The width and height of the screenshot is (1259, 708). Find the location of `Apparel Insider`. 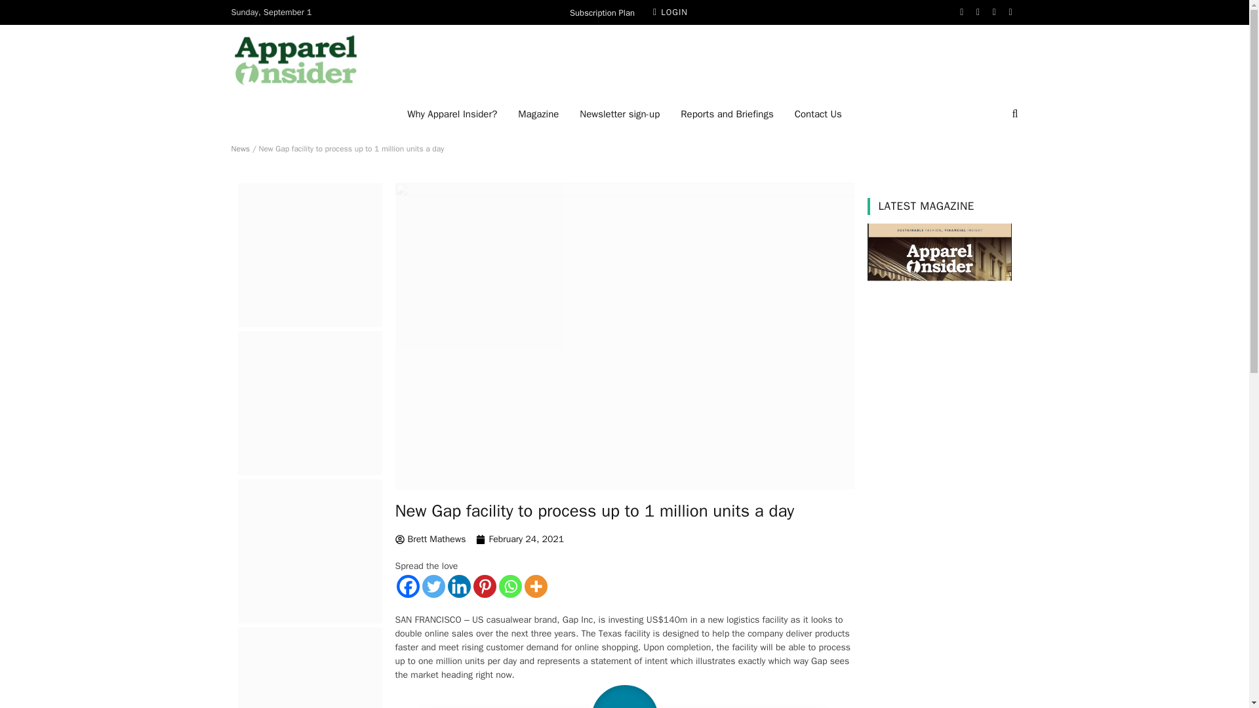

Apparel Insider is located at coordinates (295, 60).